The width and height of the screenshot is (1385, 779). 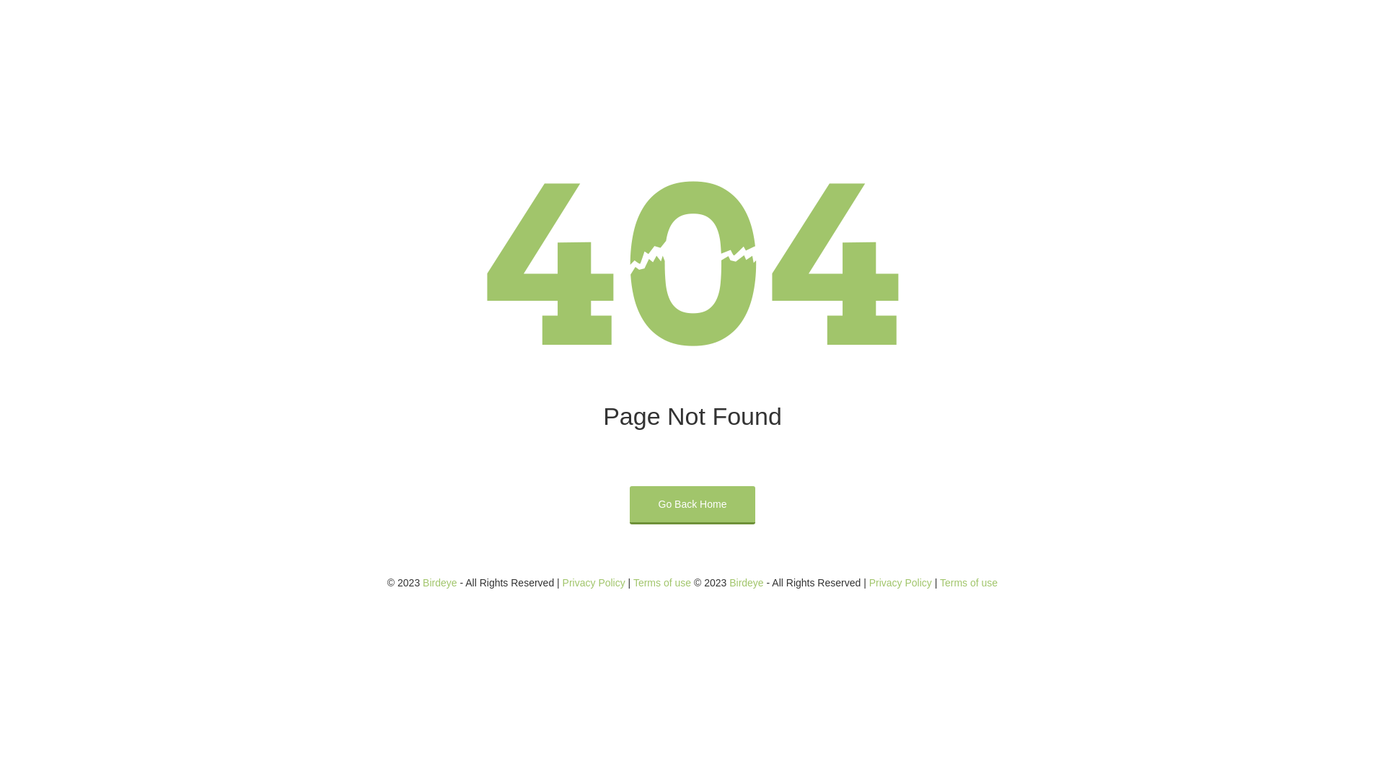 What do you see at coordinates (662, 583) in the screenshot?
I see `Terms of use` at bounding box center [662, 583].